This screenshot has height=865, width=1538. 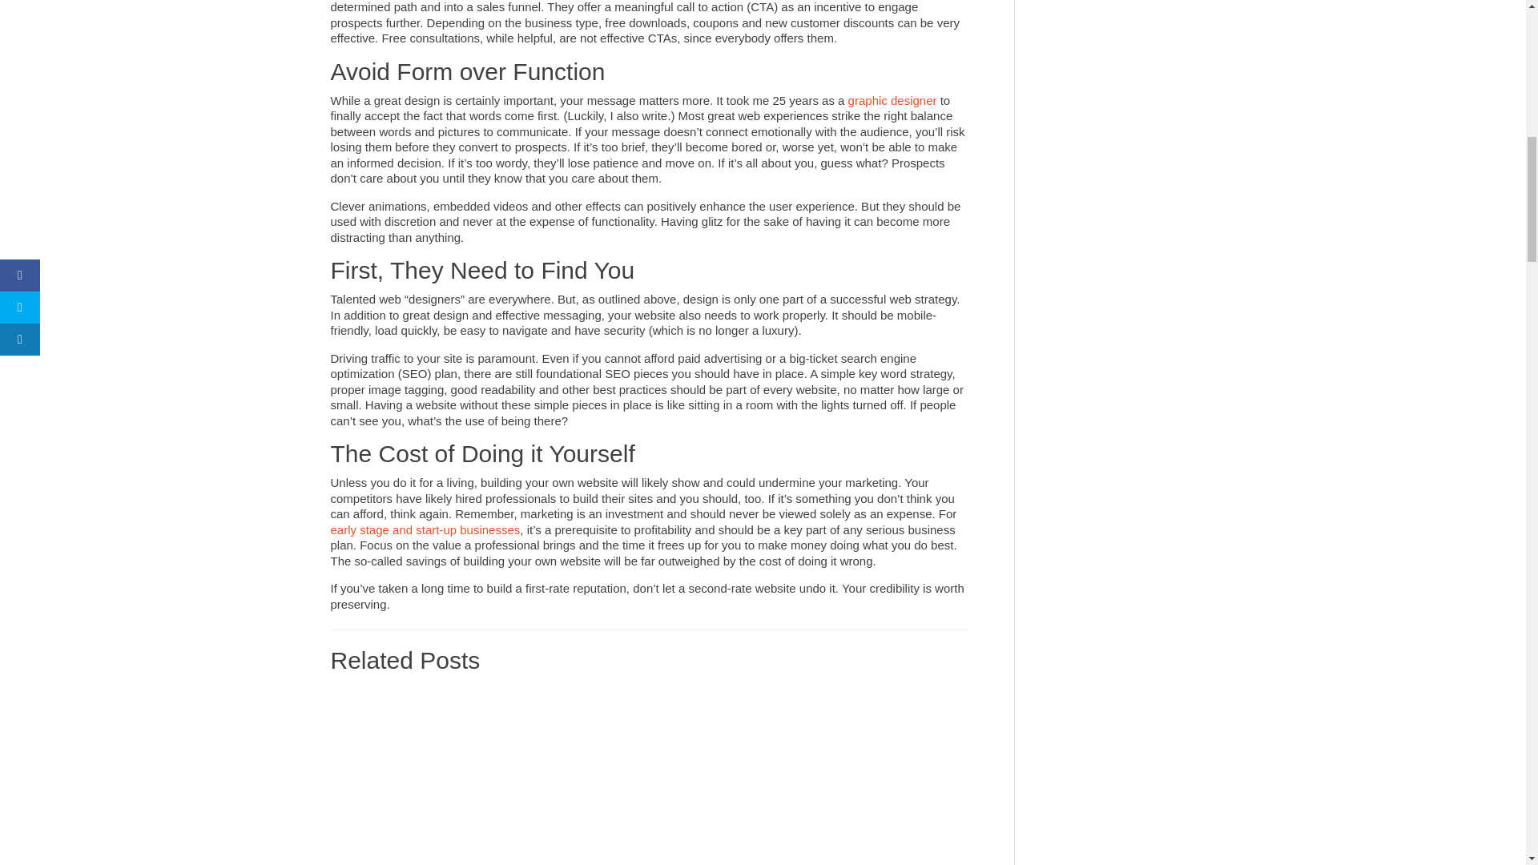 What do you see at coordinates (425, 529) in the screenshot?
I see `early stage and start-up businesses` at bounding box center [425, 529].